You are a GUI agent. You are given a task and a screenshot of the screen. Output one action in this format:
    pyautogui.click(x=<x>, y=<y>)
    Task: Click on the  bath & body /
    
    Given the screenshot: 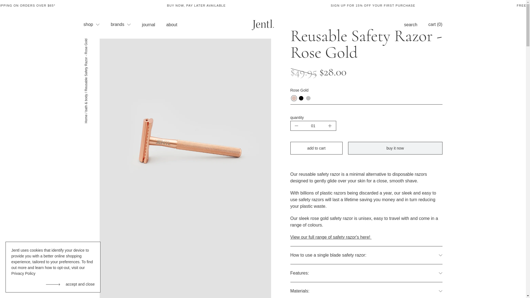 What is the action you would take?
    pyautogui.click(x=86, y=102)
    